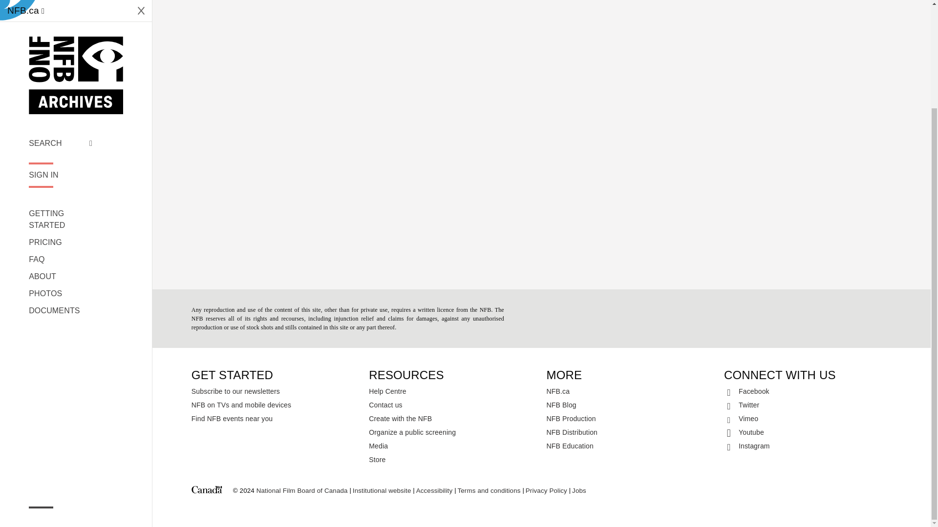 The image size is (938, 527). I want to click on Contact us, so click(452, 405).